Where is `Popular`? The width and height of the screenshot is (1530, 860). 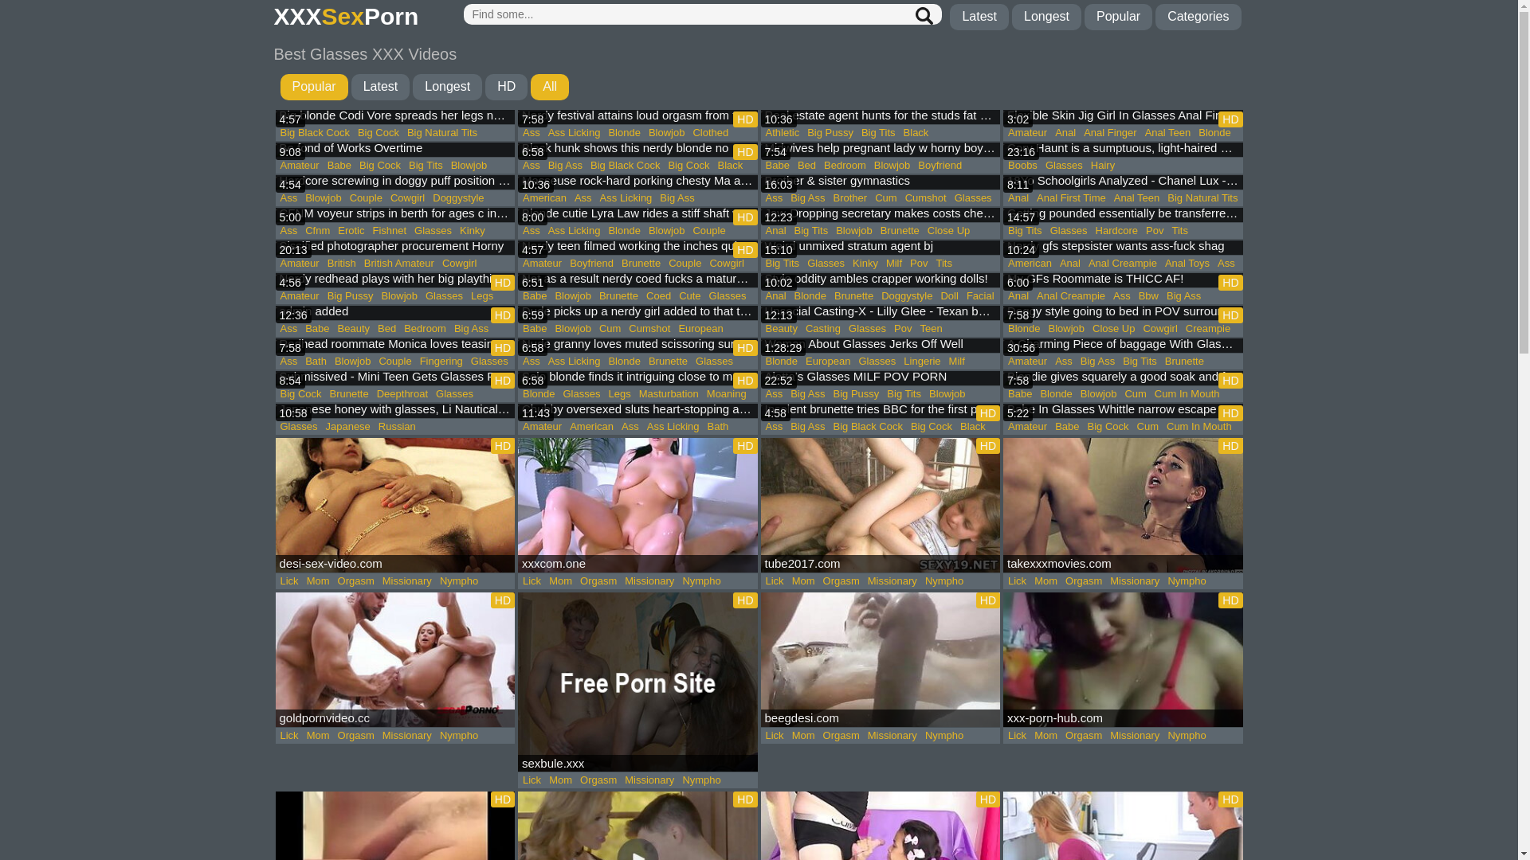 Popular is located at coordinates (1119, 18).